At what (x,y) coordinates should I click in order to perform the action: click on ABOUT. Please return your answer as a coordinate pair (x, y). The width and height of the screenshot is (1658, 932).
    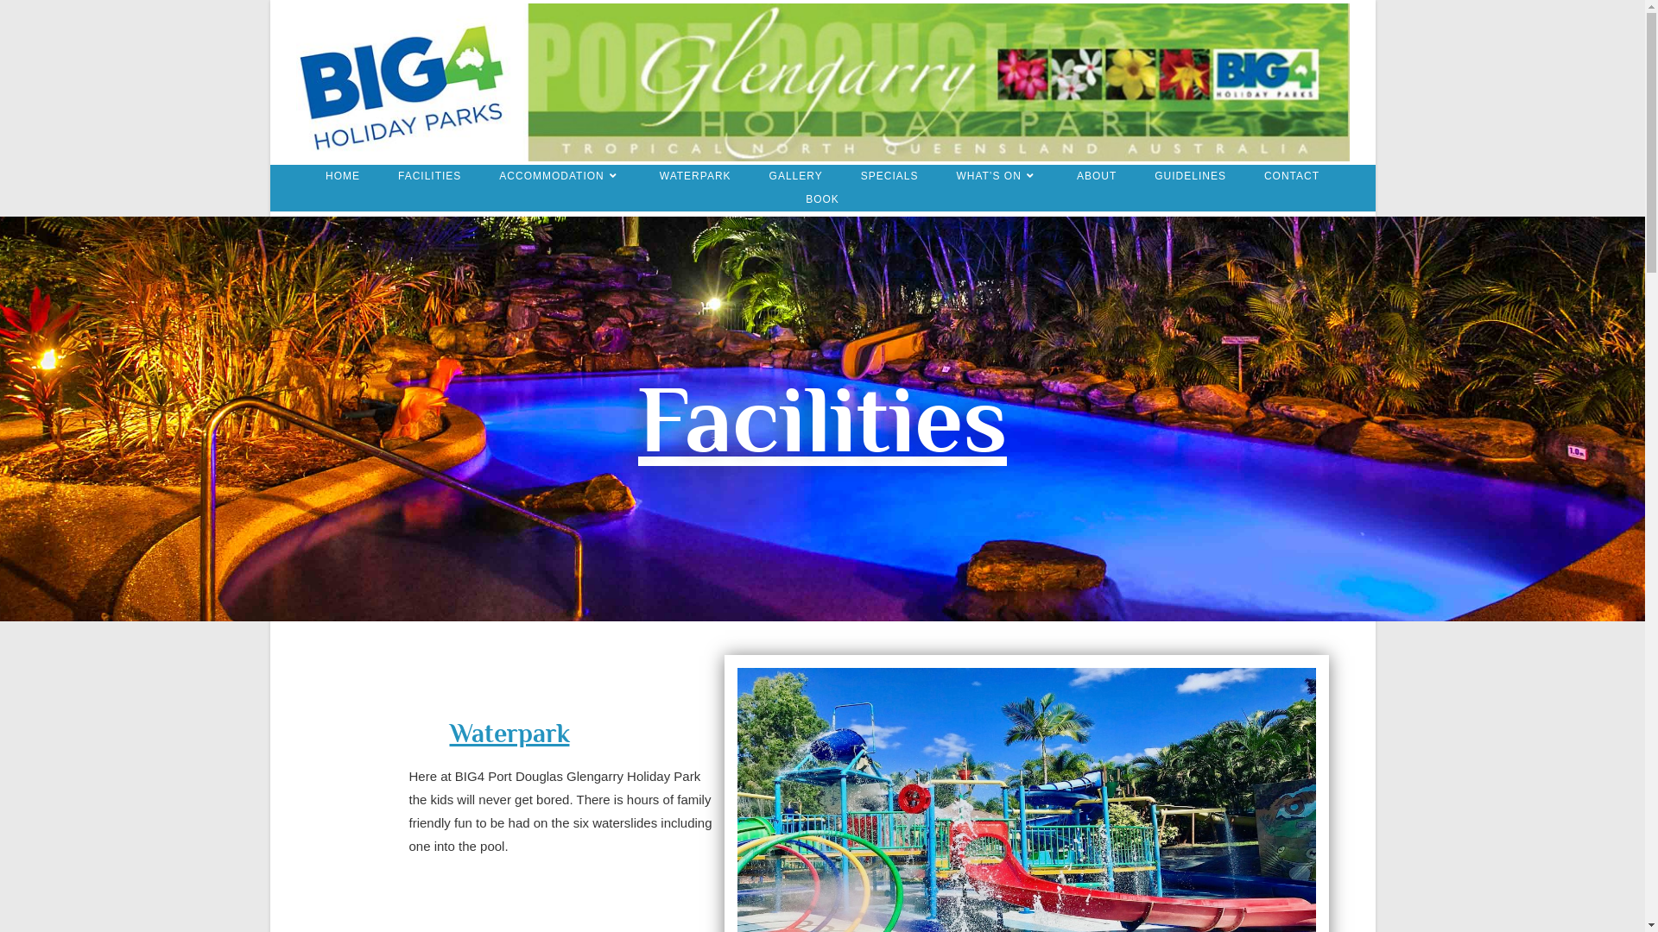
    Looking at the image, I should click on (1097, 176).